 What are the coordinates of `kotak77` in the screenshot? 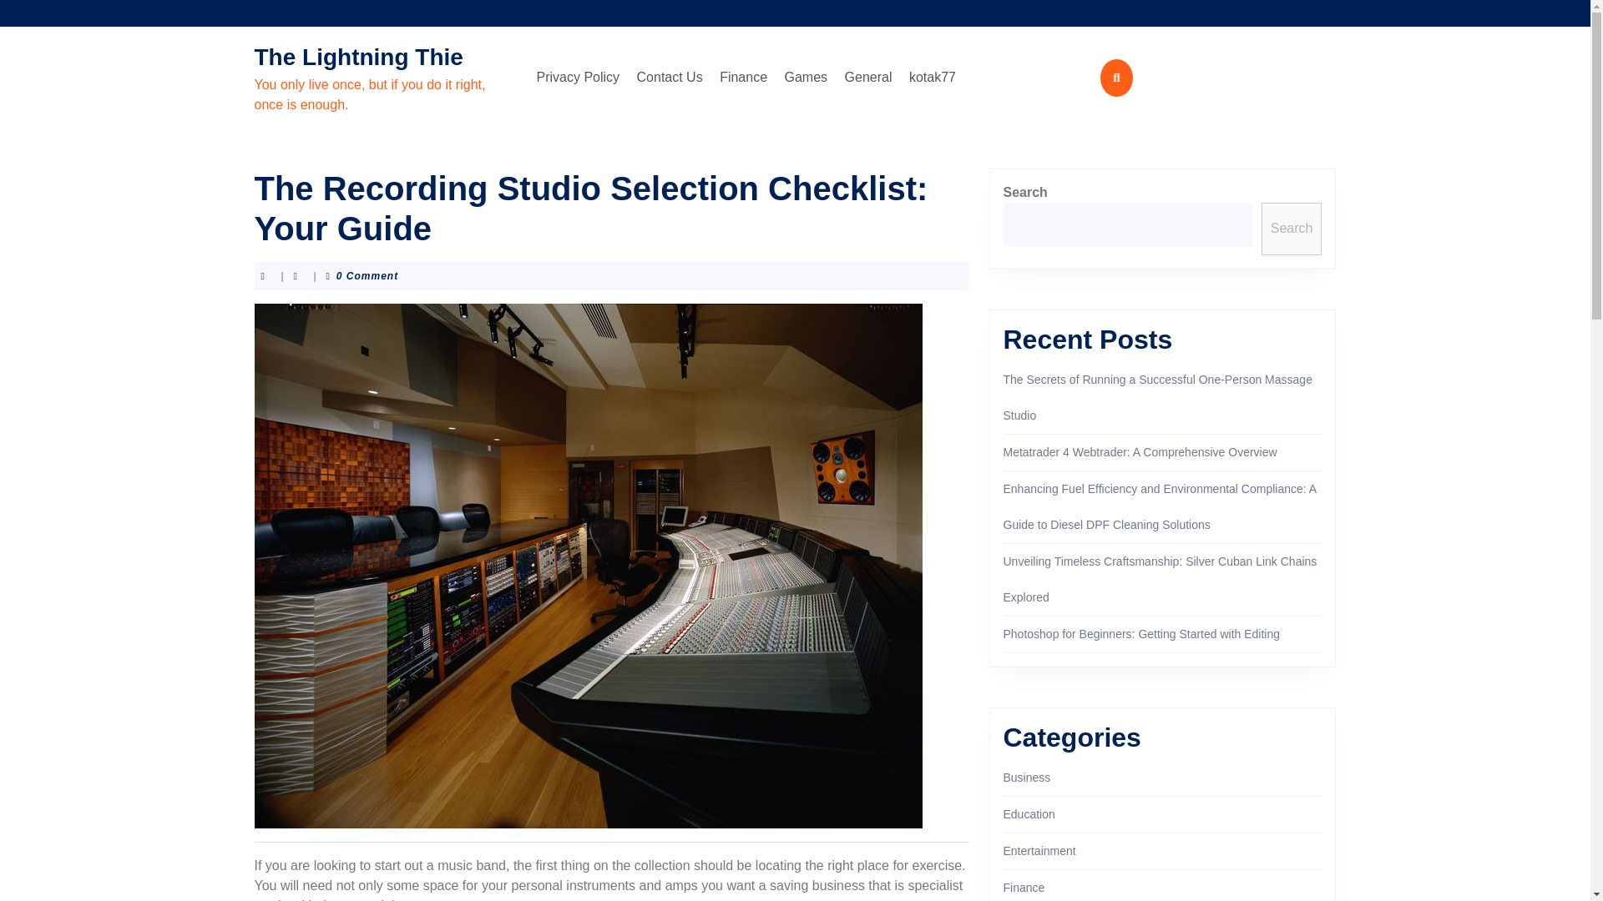 It's located at (932, 78).